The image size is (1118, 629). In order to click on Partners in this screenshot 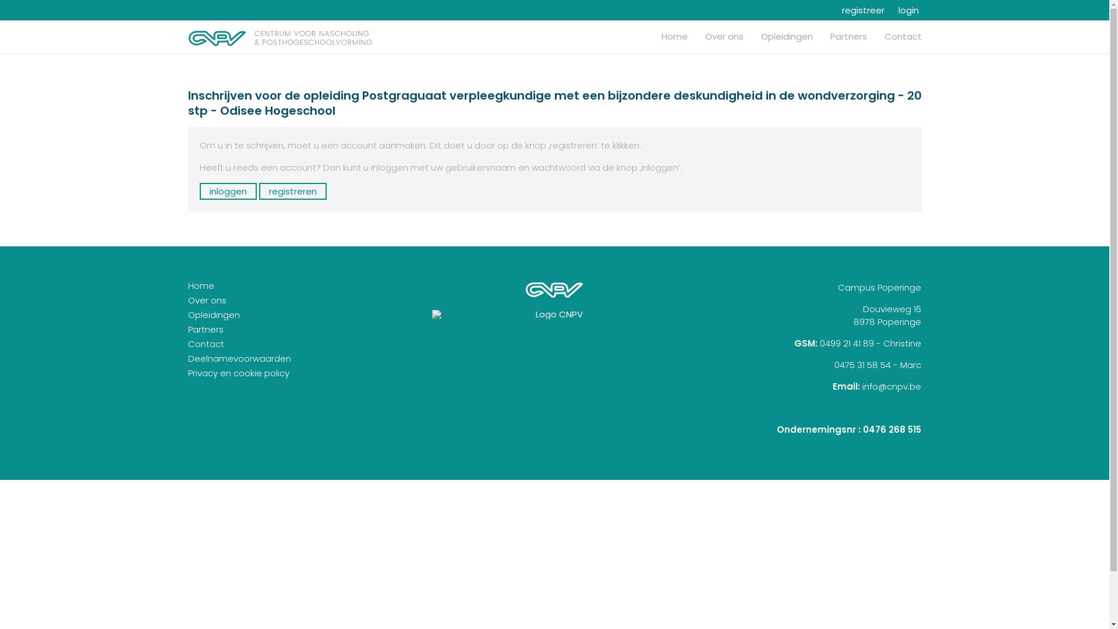, I will do `click(849, 36)`.